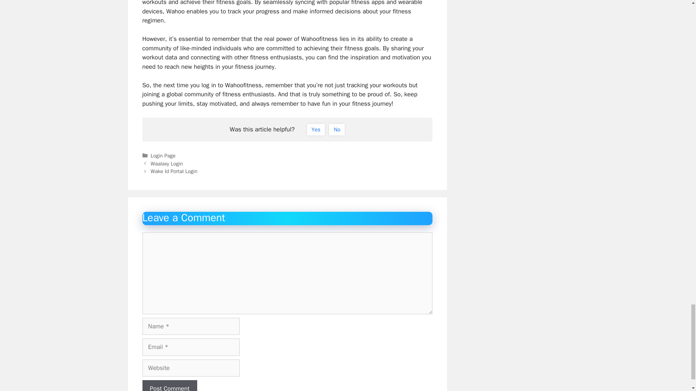 This screenshot has height=391, width=696. What do you see at coordinates (163, 156) in the screenshot?
I see `Login Page` at bounding box center [163, 156].